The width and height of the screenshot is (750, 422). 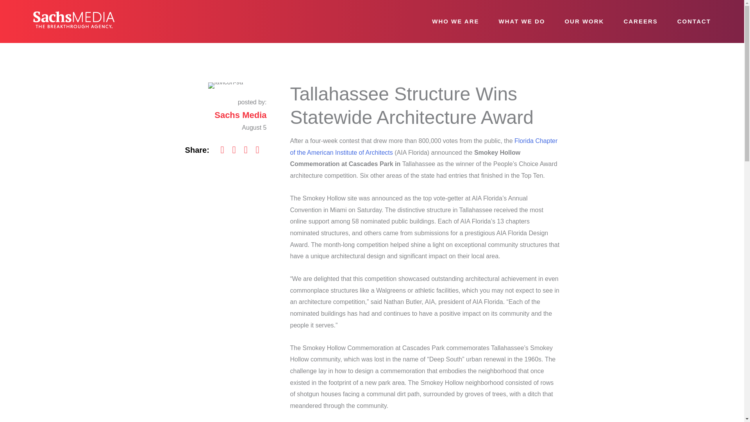 I want to click on Florida Chapter of the American Institute of Architects, so click(x=423, y=147).